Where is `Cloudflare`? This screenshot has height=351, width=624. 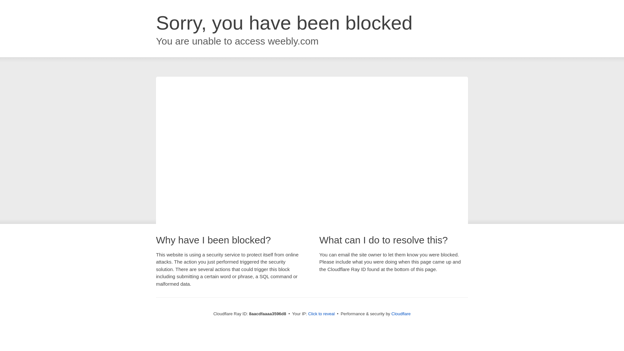
Cloudflare is located at coordinates (401, 314).